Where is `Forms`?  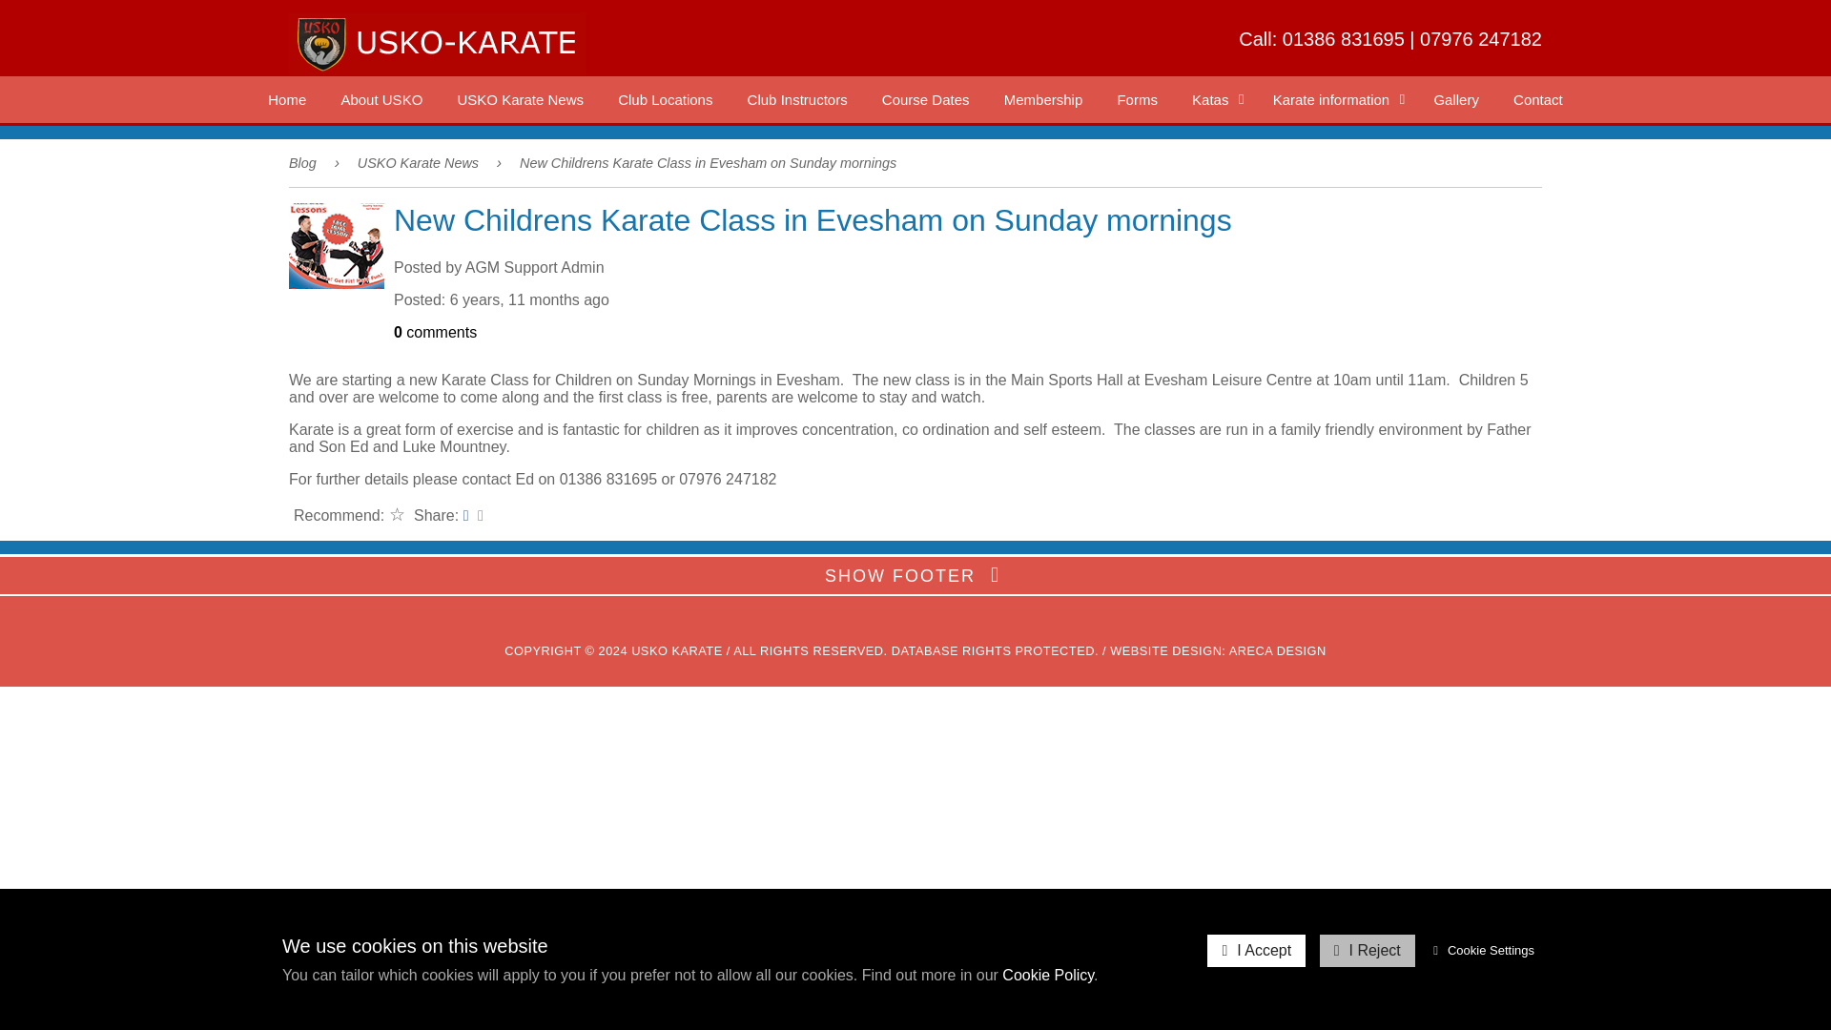
Forms is located at coordinates (1137, 99).